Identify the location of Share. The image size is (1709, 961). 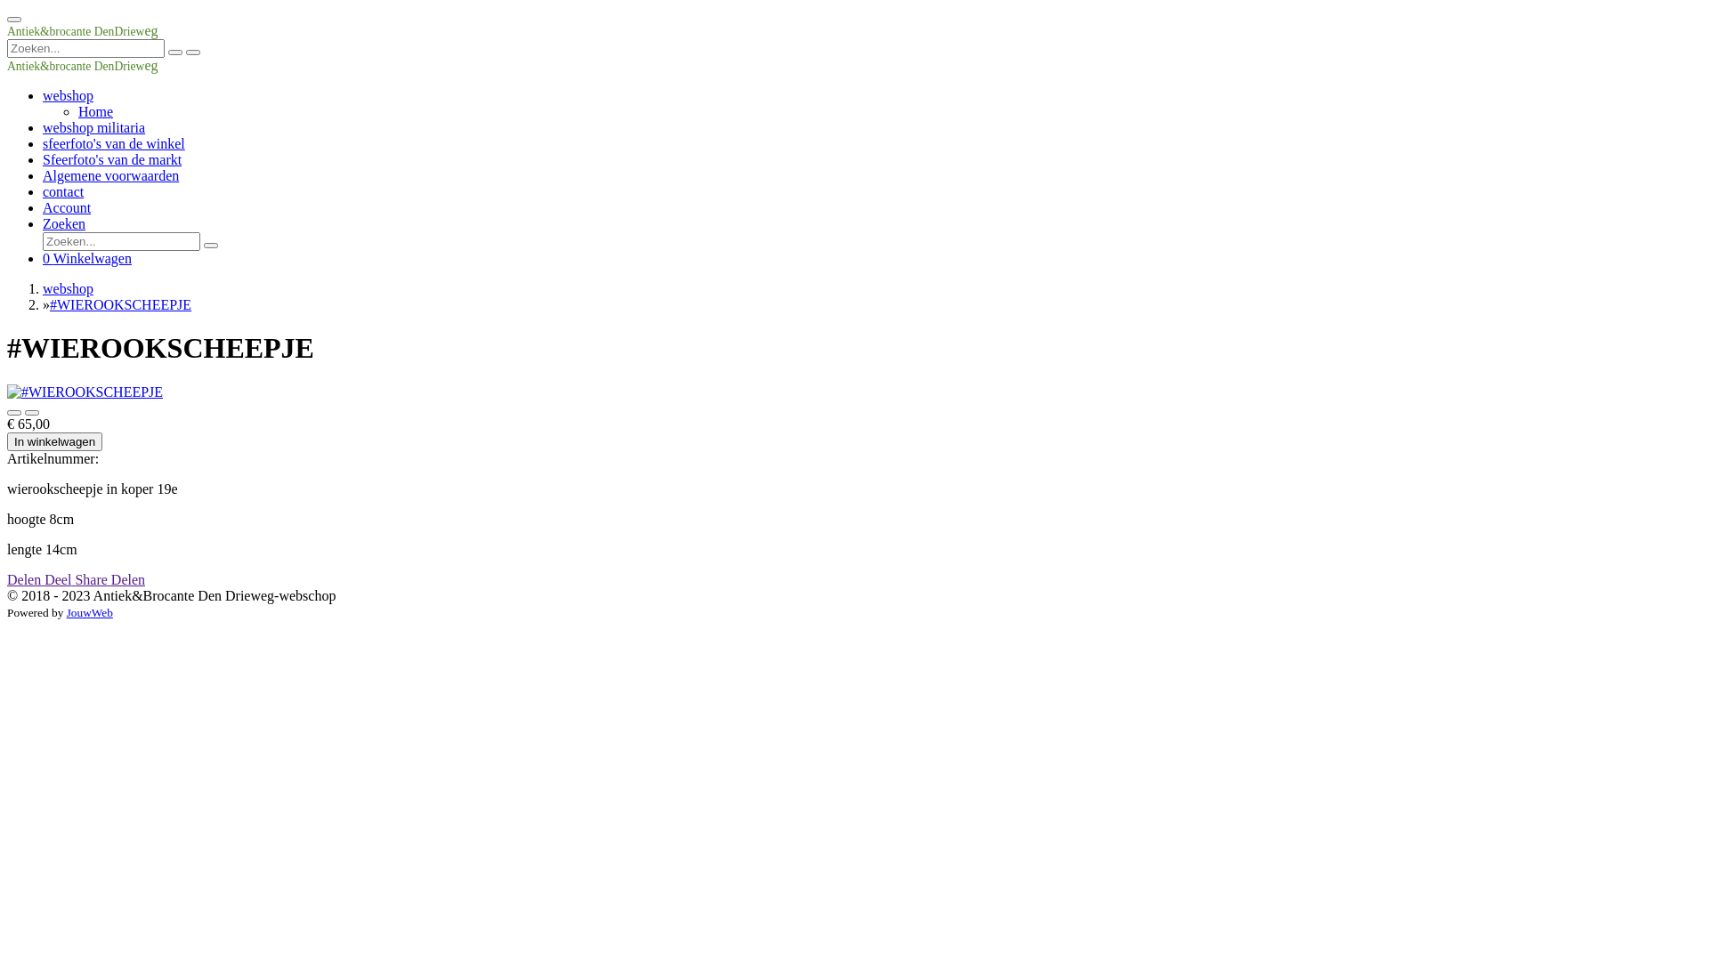
(93, 580).